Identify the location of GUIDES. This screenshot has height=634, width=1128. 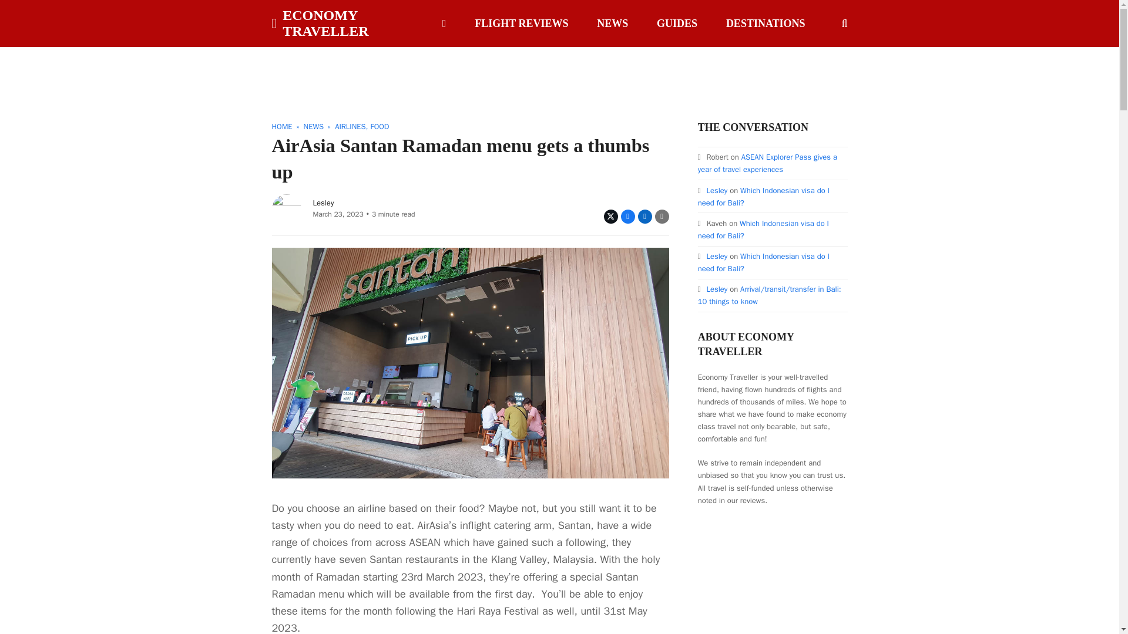
(677, 23).